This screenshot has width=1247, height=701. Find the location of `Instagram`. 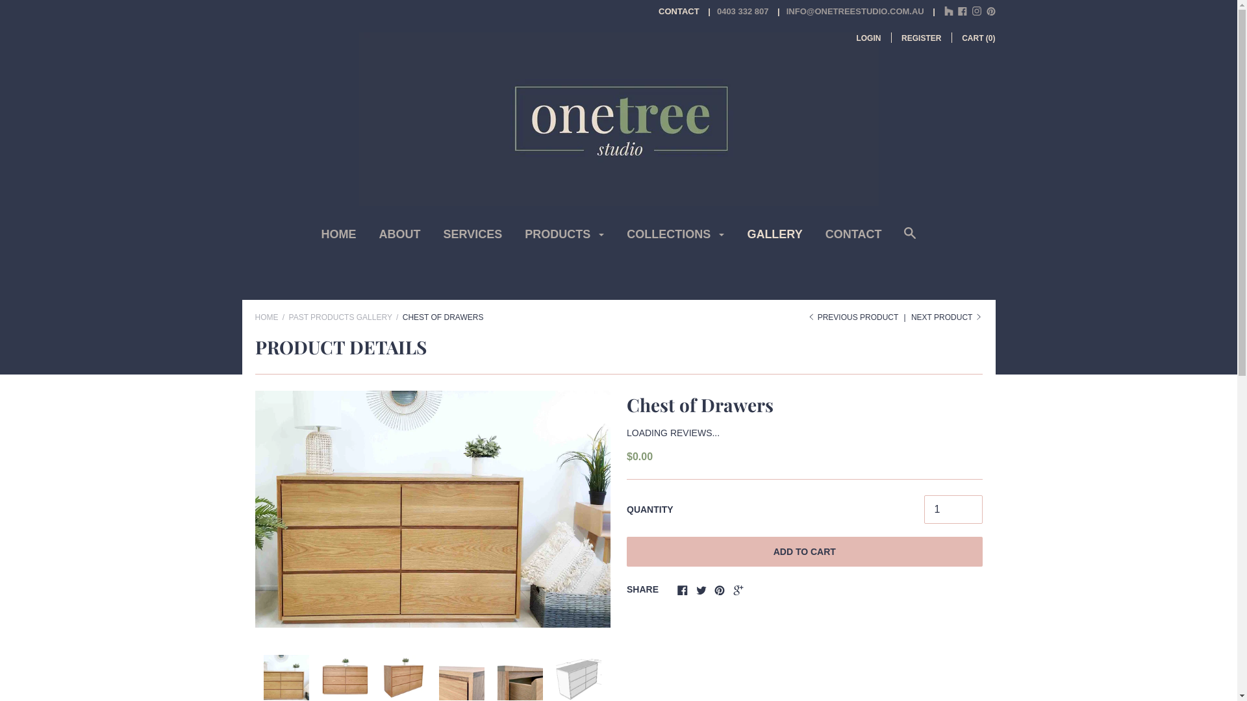

Instagram is located at coordinates (977, 13).